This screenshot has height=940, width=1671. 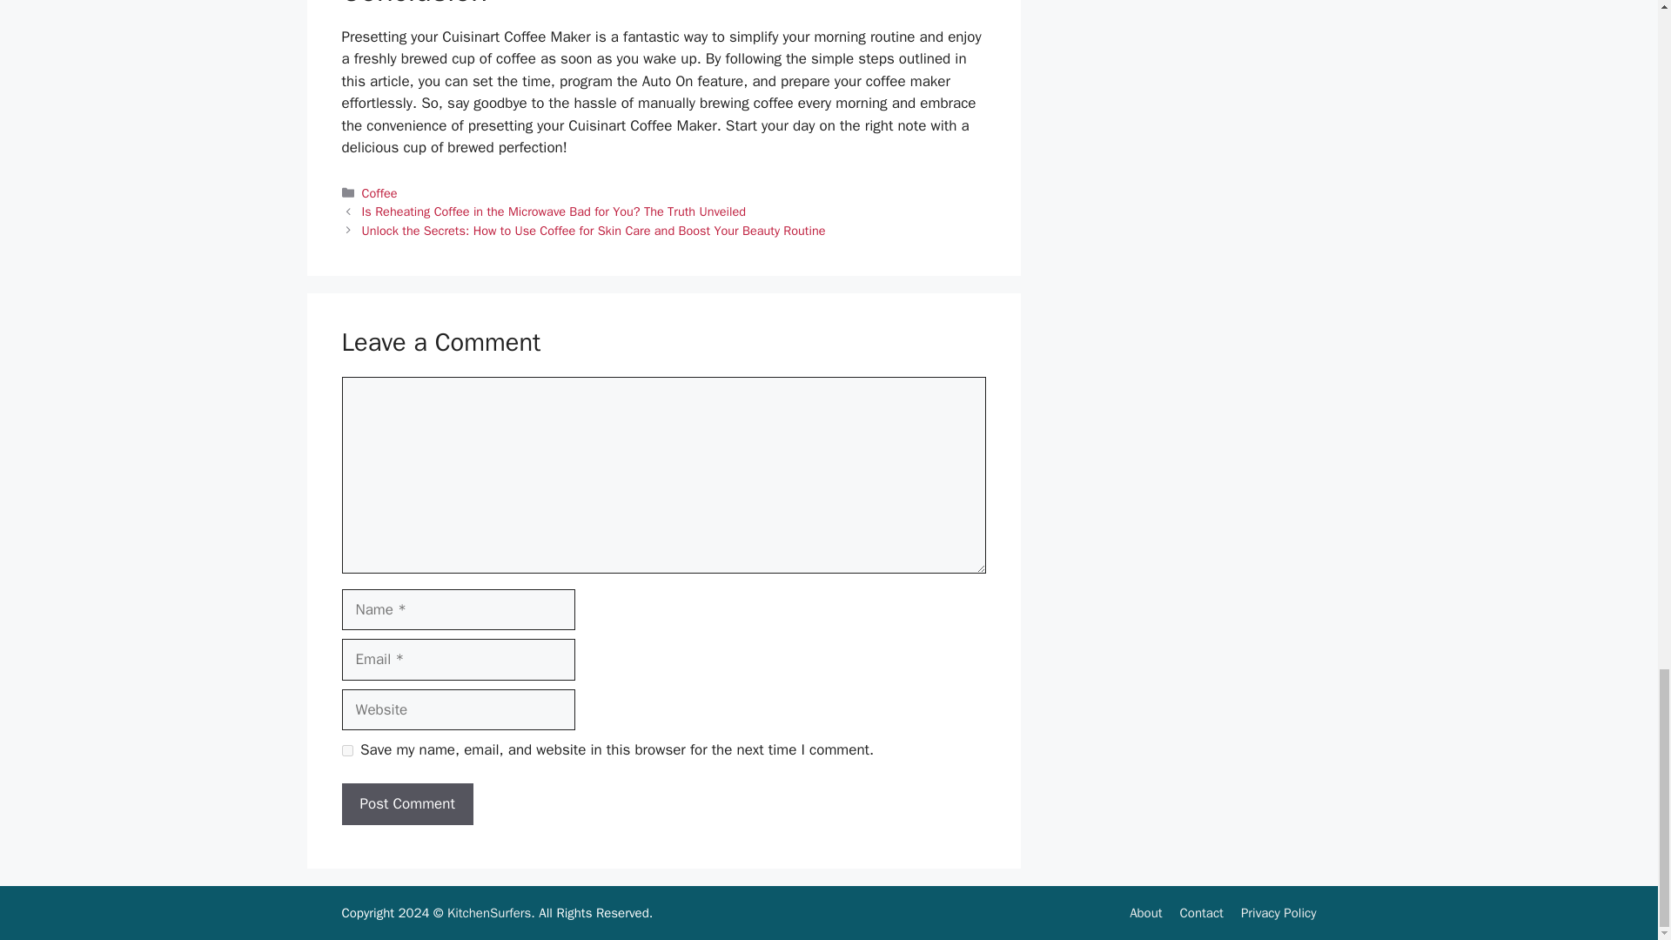 I want to click on Privacy Policy, so click(x=1278, y=913).